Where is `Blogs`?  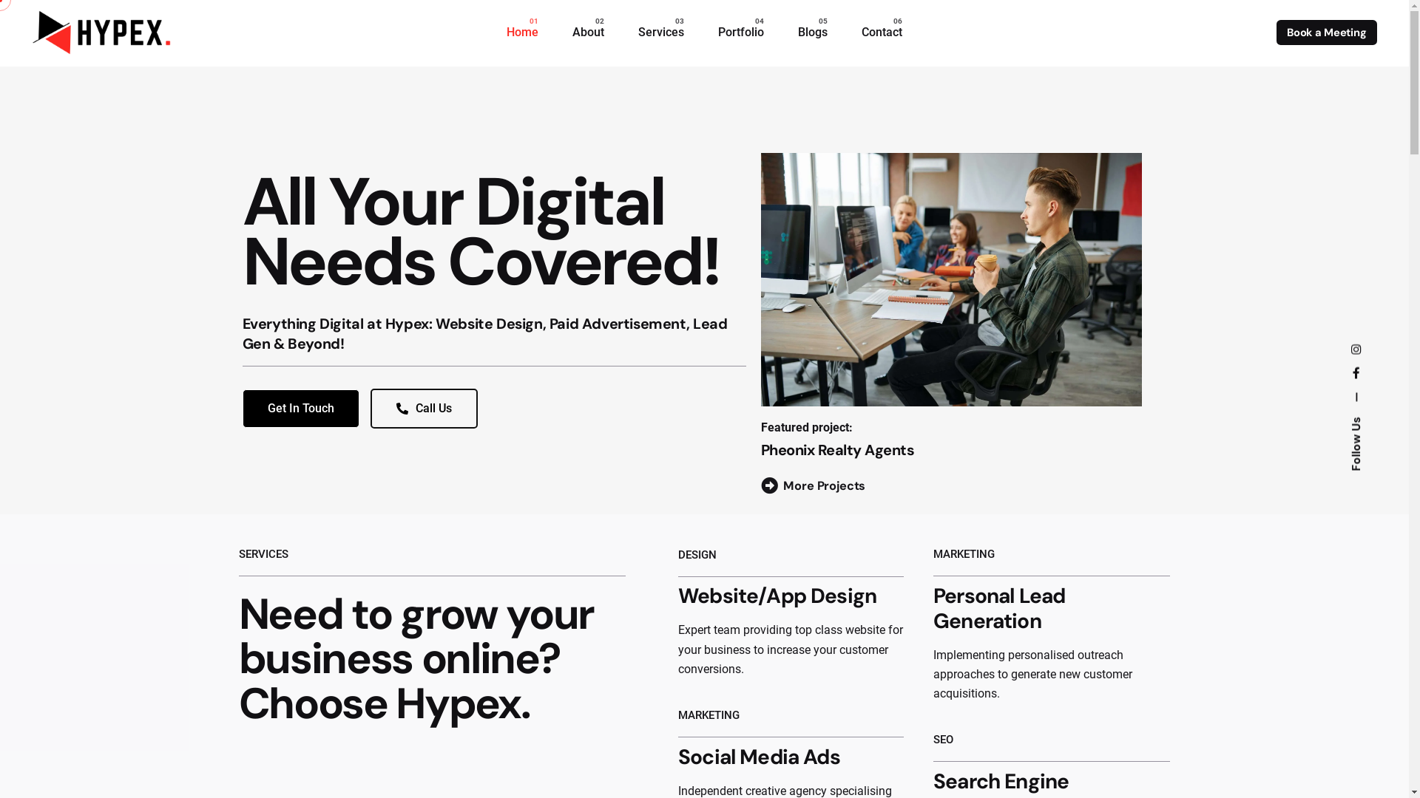 Blogs is located at coordinates (813, 33).